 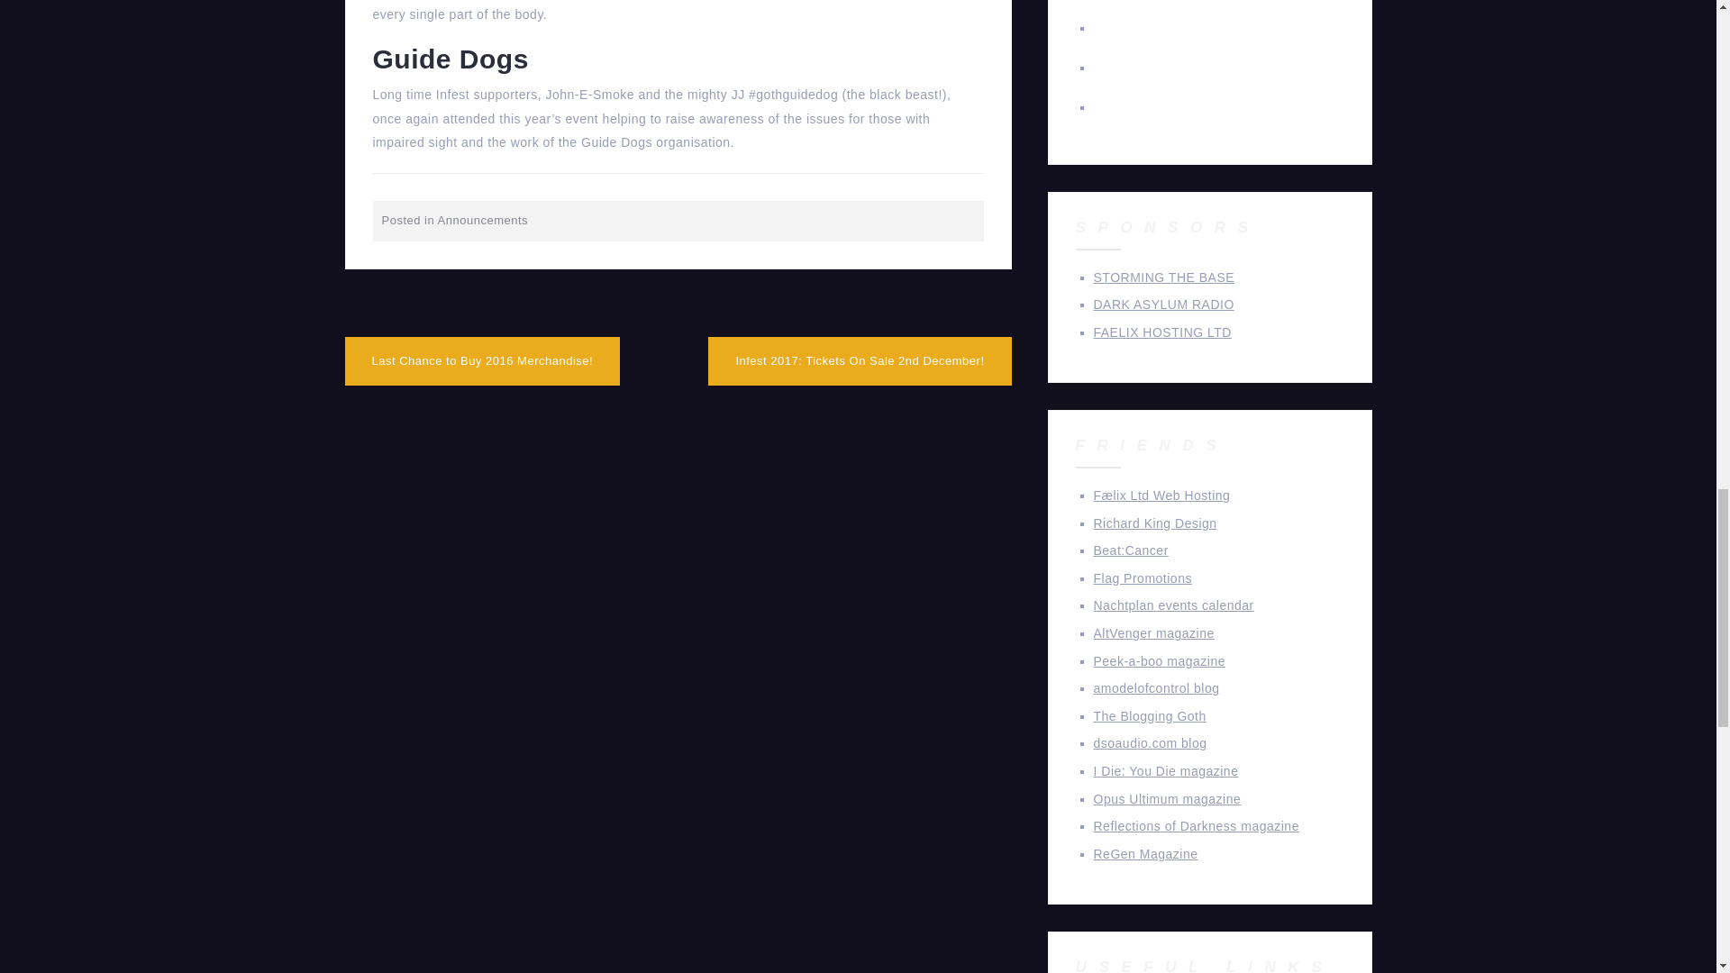 What do you see at coordinates (859, 360) in the screenshot?
I see `Infest 2017: Tickets On Sale 2nd December!` at bounding box center [859, 360].